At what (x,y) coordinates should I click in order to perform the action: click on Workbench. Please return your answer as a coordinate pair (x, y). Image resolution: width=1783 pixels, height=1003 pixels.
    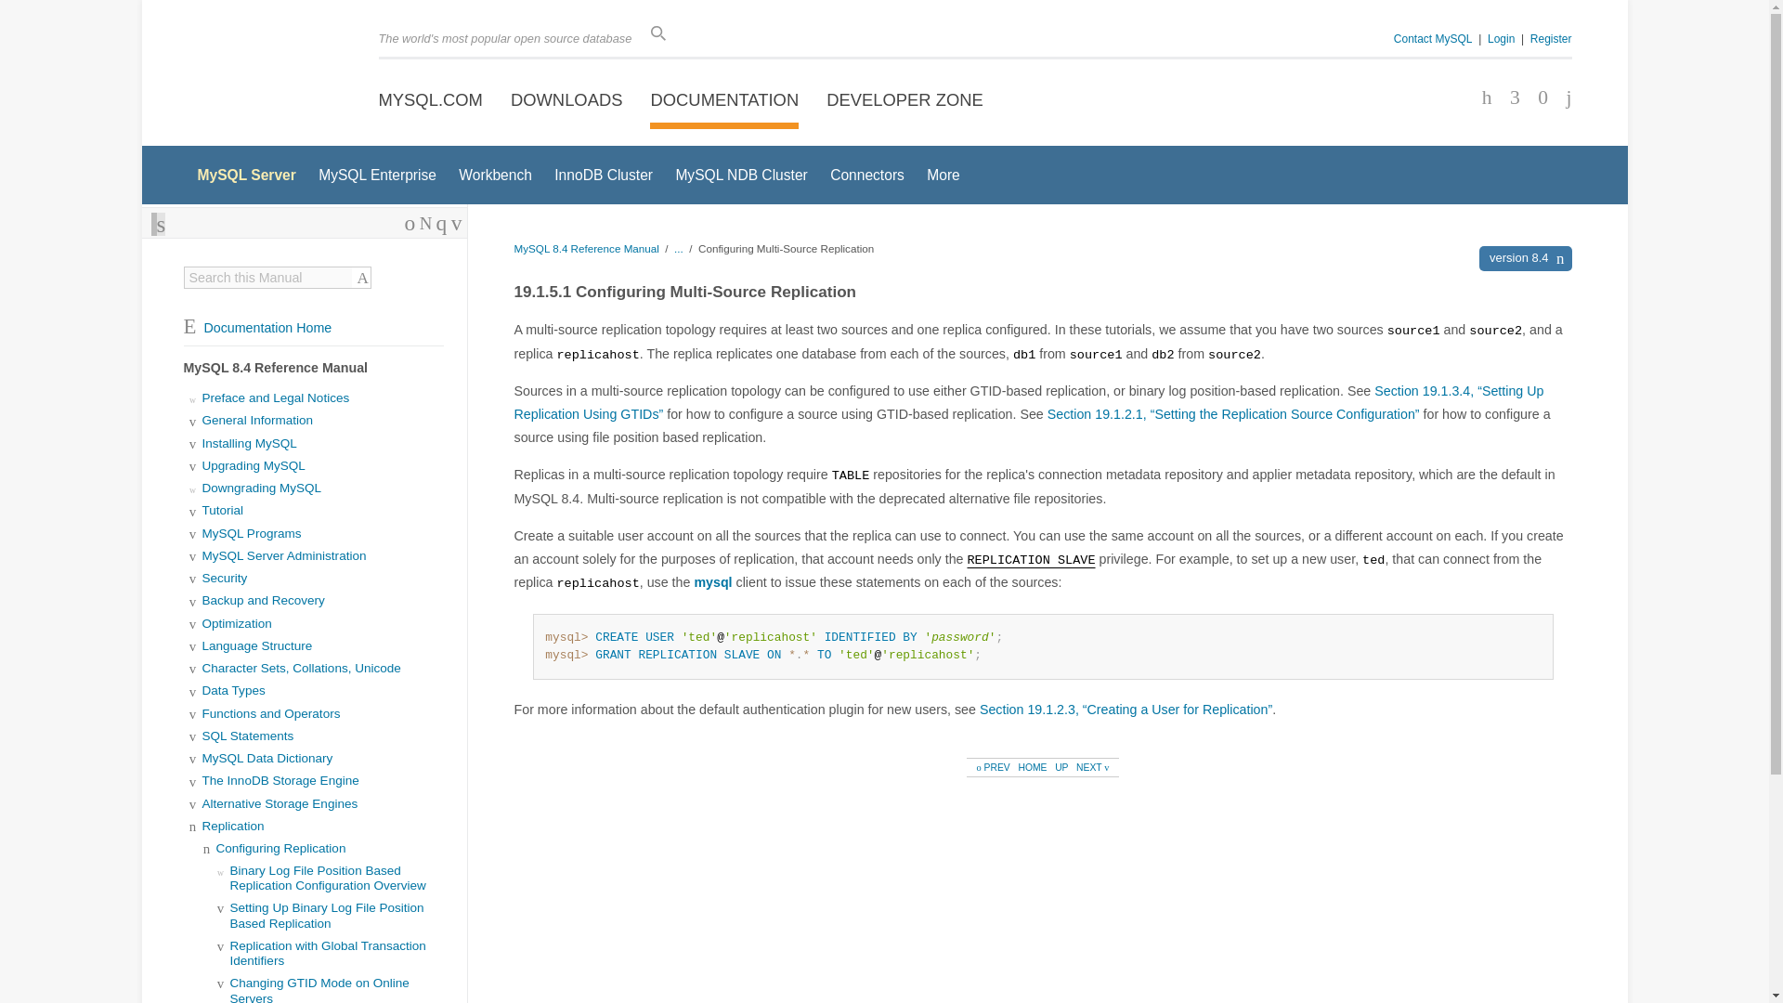
    Looking at the image, I should click on (494, 175).